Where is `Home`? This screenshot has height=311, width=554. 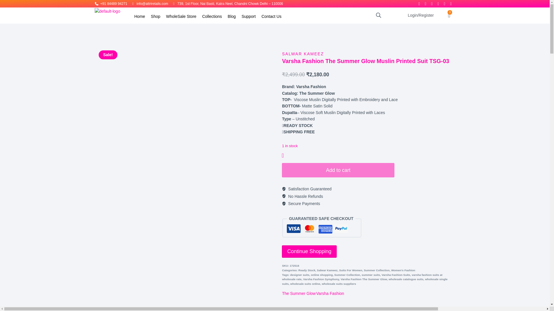
Home is located at coordinates (140, 16).